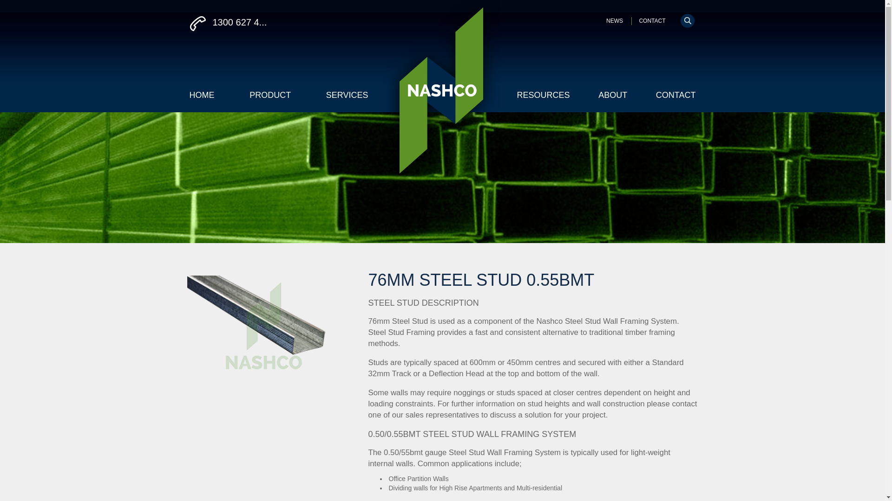  I want to click on HOME, so click(202, 96).